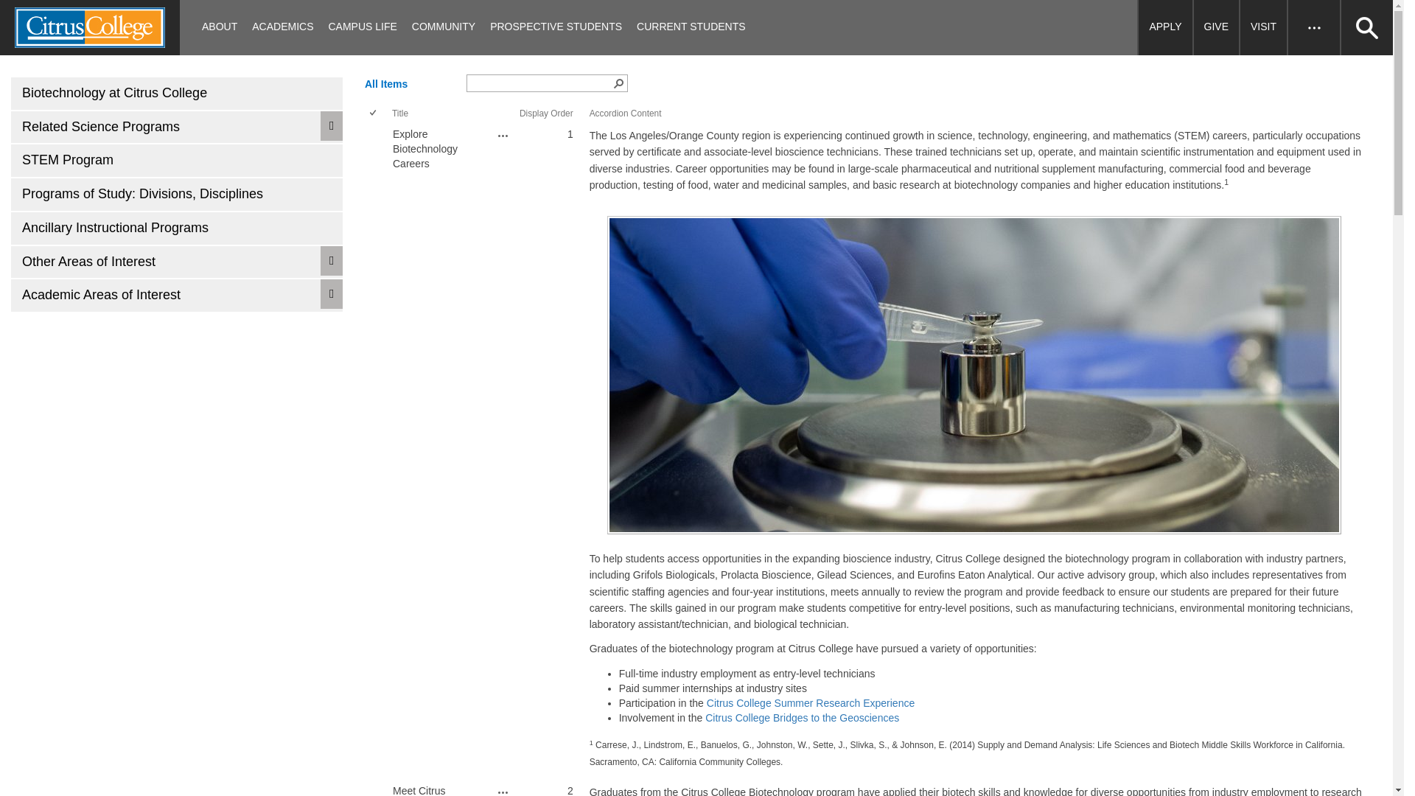 The height and width of the screenshot is (796, 1415). I want to click on Select and deselect all items, so click(374, 114).